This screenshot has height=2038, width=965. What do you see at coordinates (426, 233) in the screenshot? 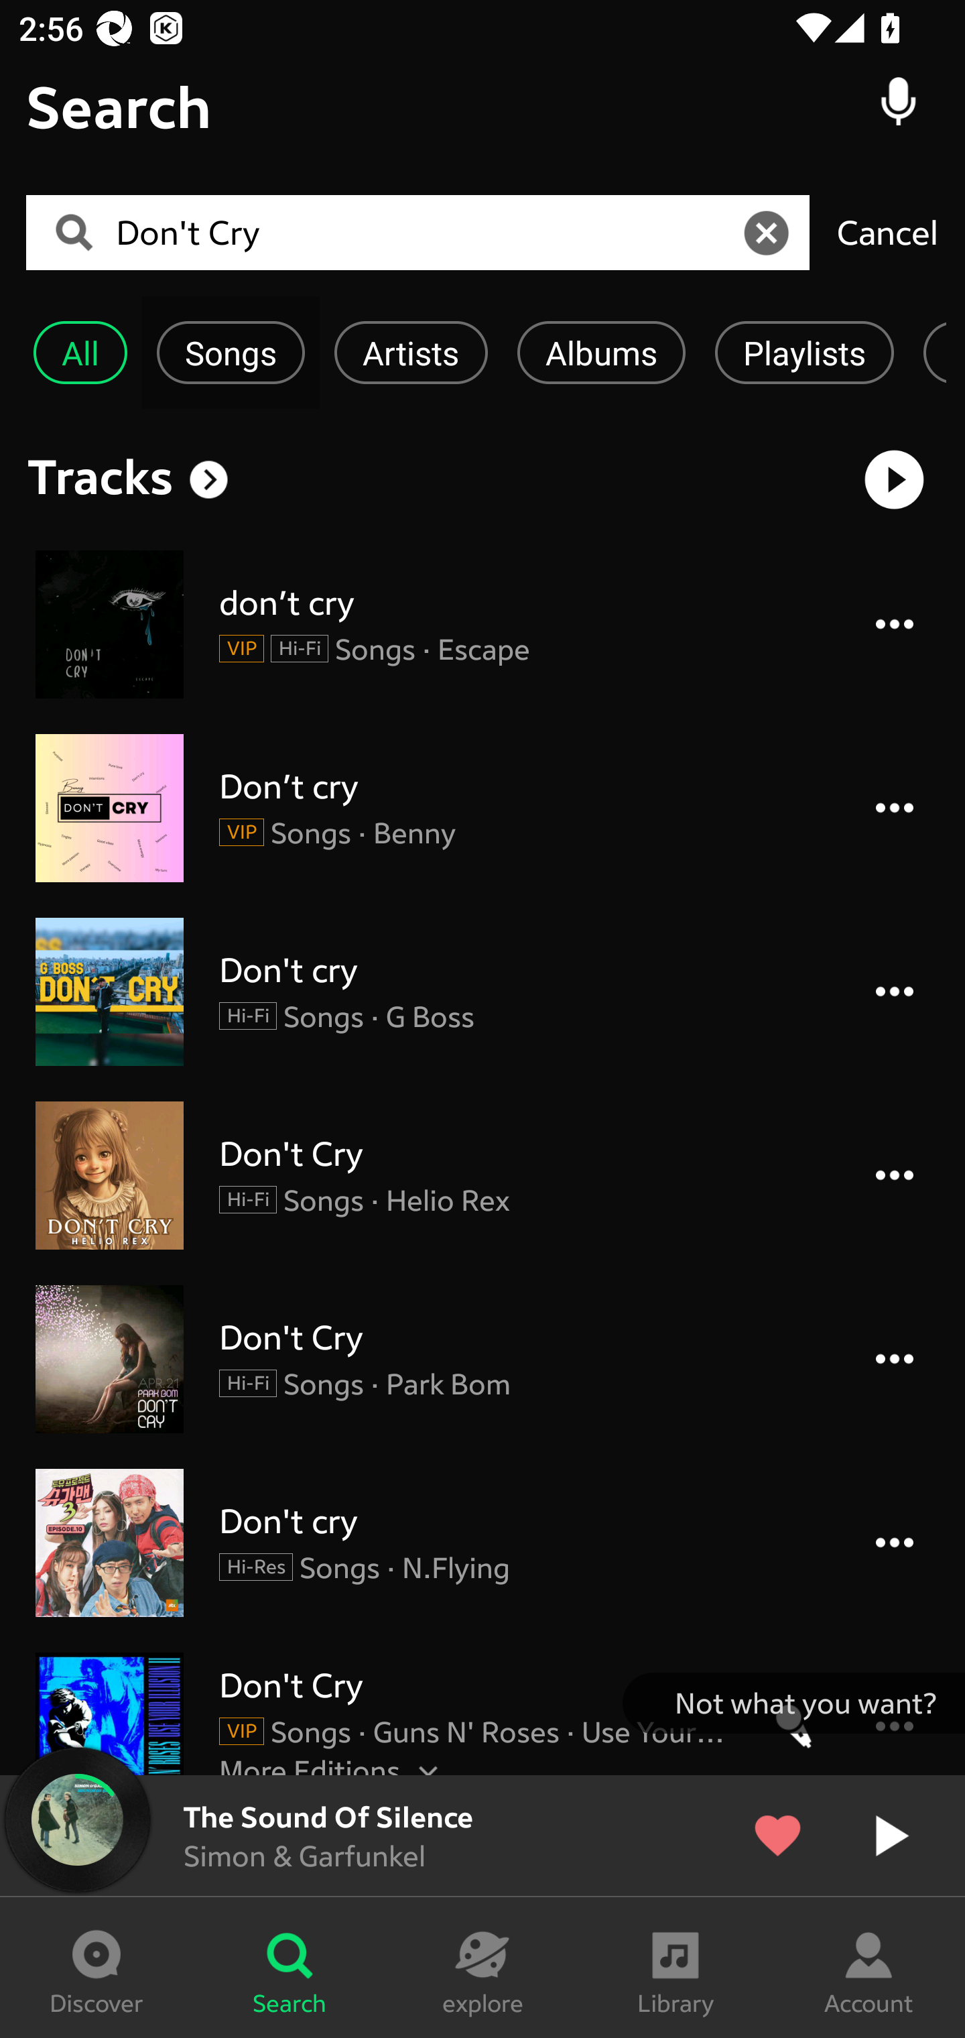
I see `Don't Cry` at bounding box center [426, 233].